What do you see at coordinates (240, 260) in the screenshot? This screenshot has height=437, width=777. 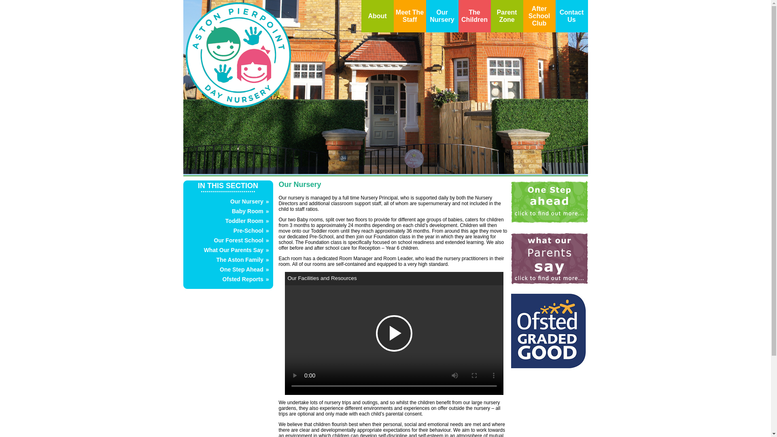 I see `The Aston Family` at bounding box center [240, 260].